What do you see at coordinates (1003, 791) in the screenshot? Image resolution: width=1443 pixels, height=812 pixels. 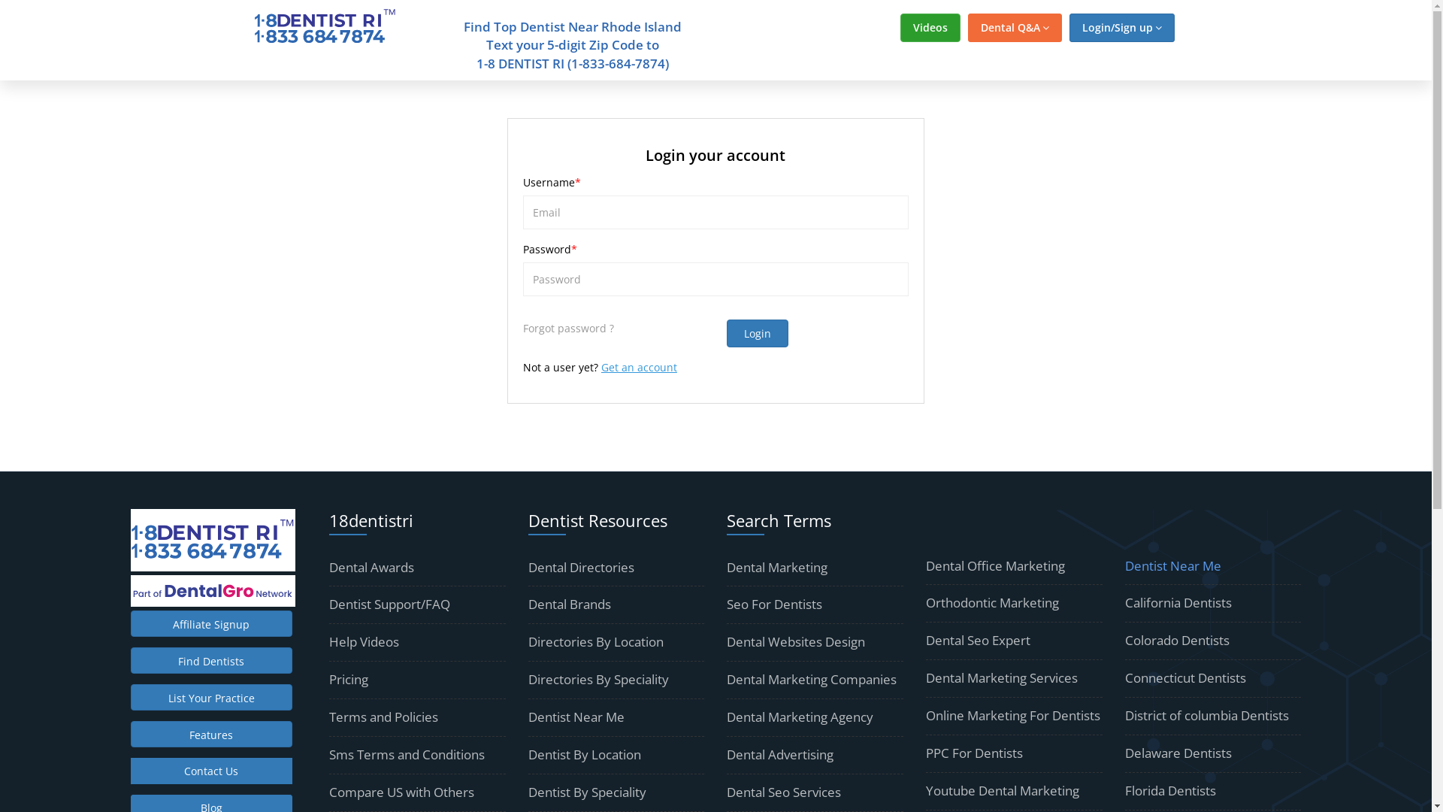 I see `Youtube Dental Marketing` at bounding box center [1003, 791].